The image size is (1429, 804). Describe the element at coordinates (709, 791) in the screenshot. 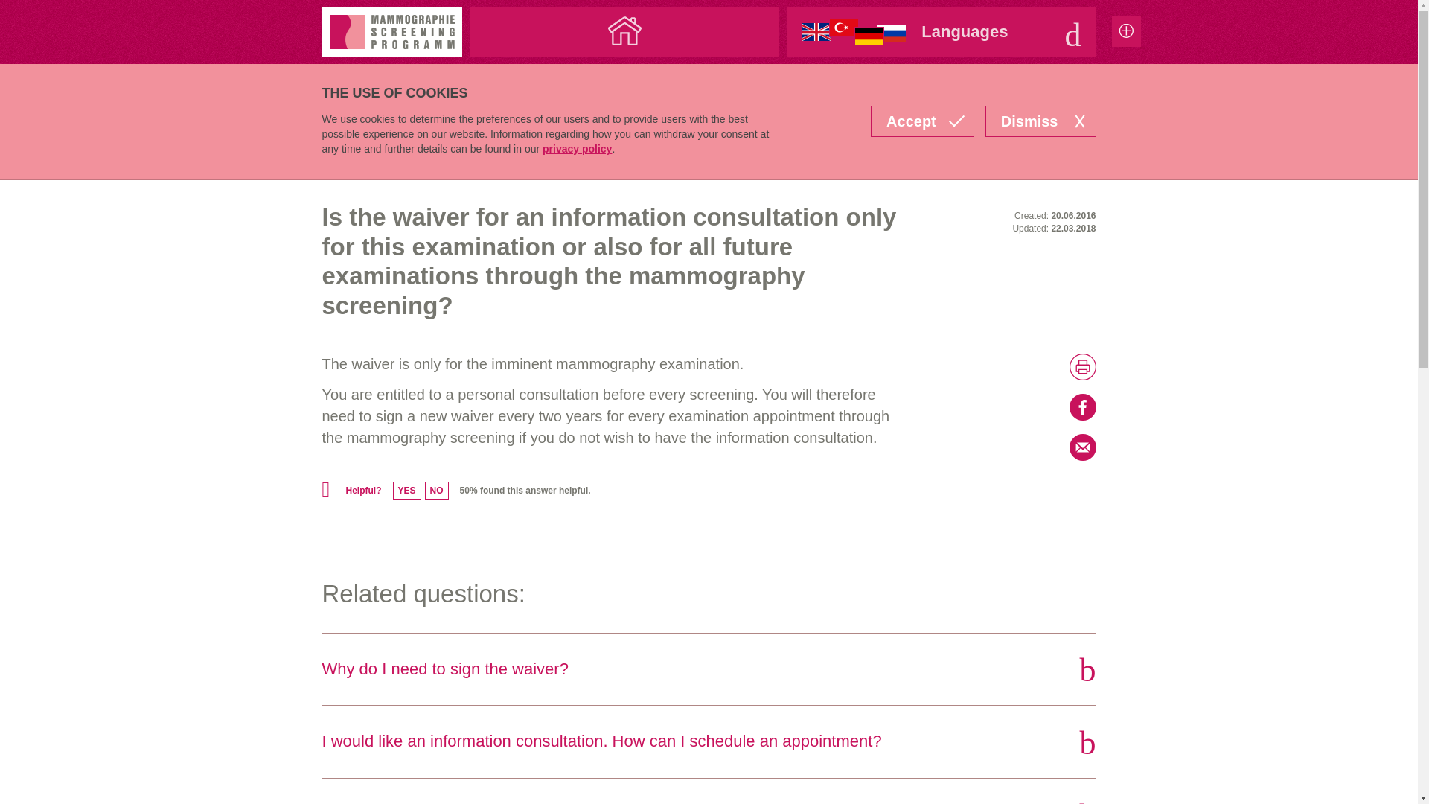

I see `How long does an information consultation take?` at that location.